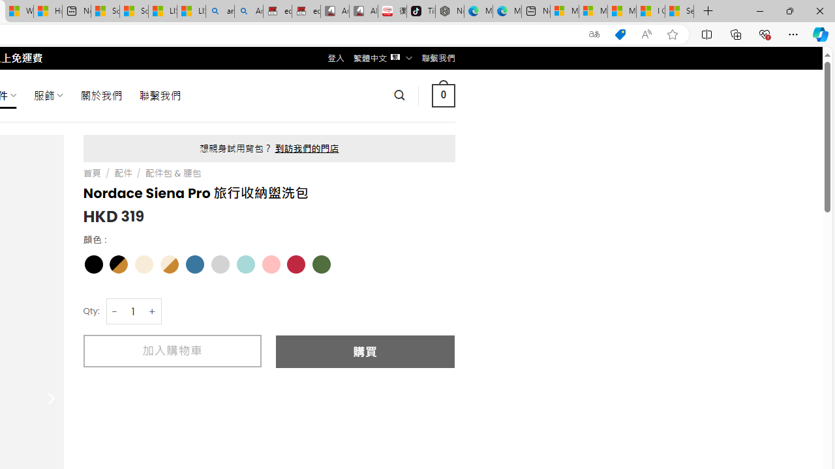  I want to click on -, so click(115, 311).